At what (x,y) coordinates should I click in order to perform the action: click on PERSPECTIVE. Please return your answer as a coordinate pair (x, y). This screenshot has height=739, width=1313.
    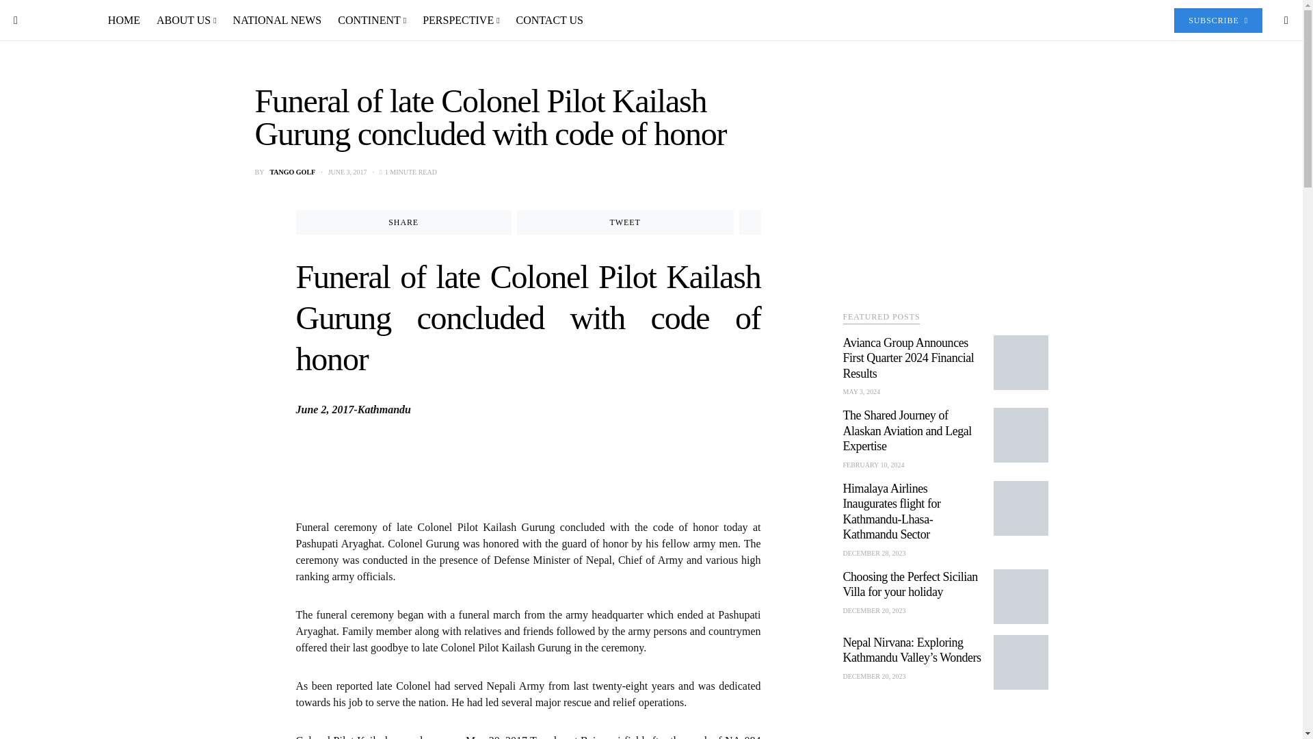
    Looking at the image, I should click on (461, 21).